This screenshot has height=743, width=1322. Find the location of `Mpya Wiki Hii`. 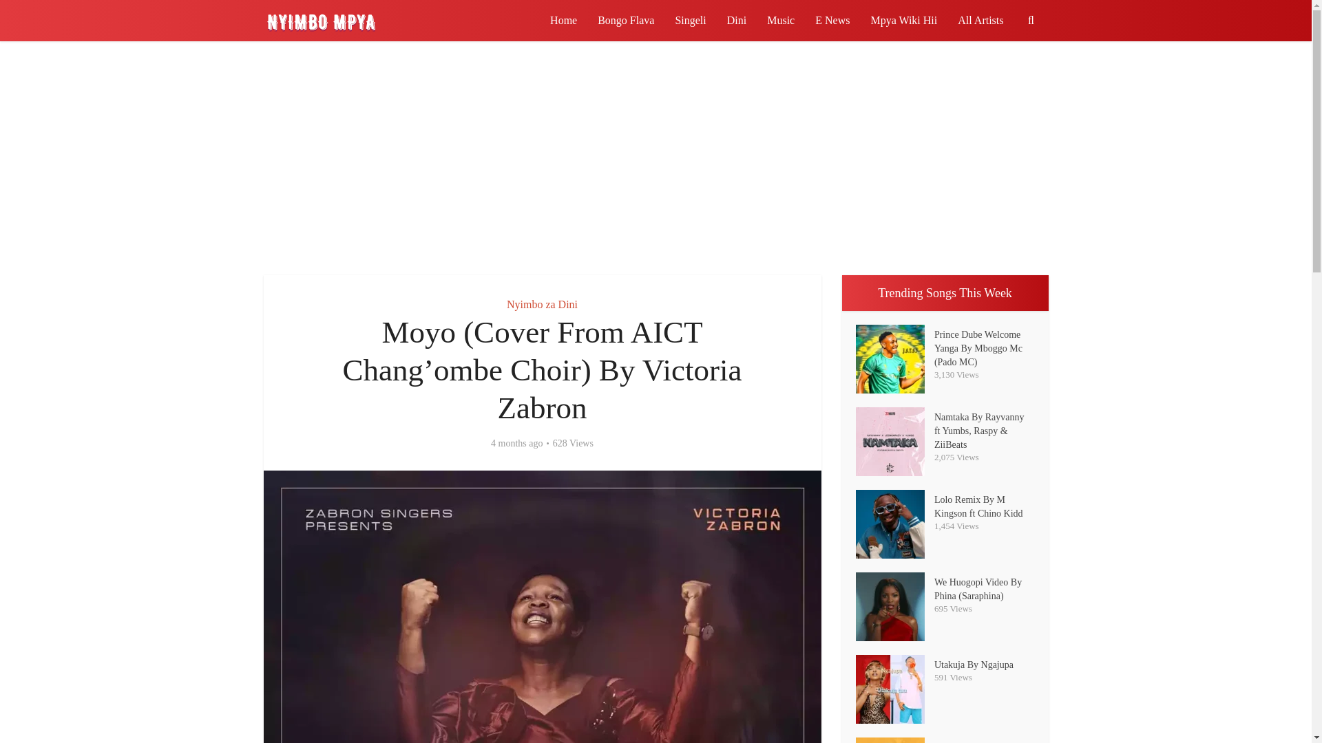

Mpya Wiki Hii is located at coordinates (903, 21).